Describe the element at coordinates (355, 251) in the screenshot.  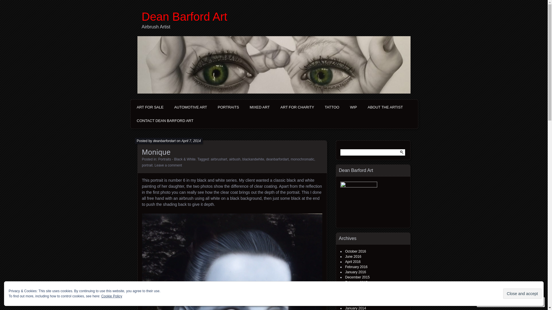
I see `October 2016` at that location.